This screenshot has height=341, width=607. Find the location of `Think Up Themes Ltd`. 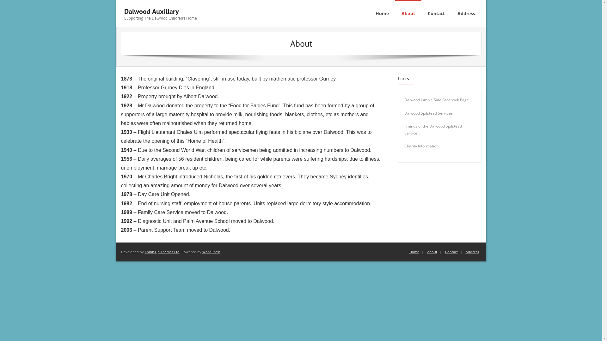

Think Up Themes Ltd is located at coordinates (162, 252).